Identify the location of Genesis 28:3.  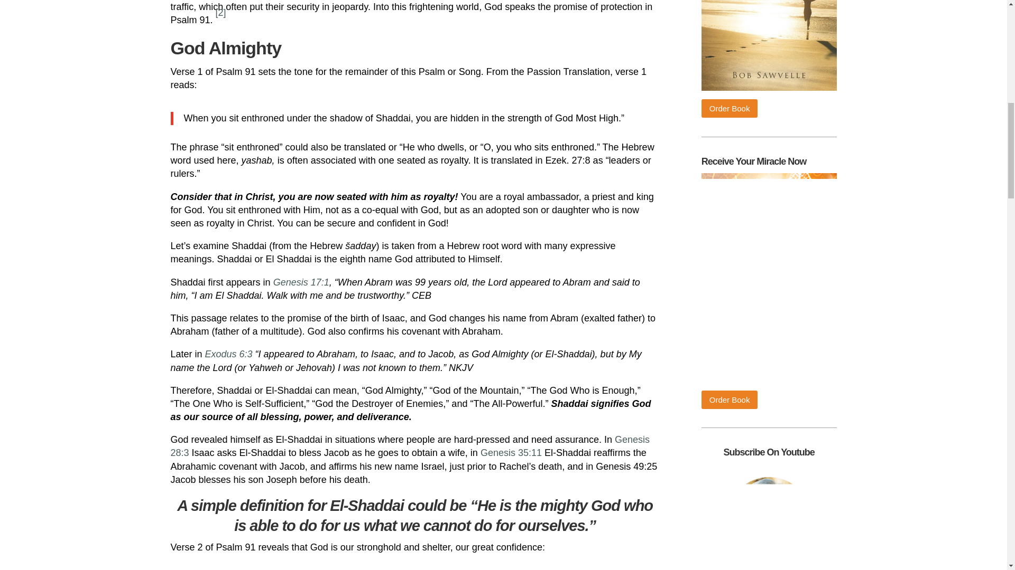
(410, 446).